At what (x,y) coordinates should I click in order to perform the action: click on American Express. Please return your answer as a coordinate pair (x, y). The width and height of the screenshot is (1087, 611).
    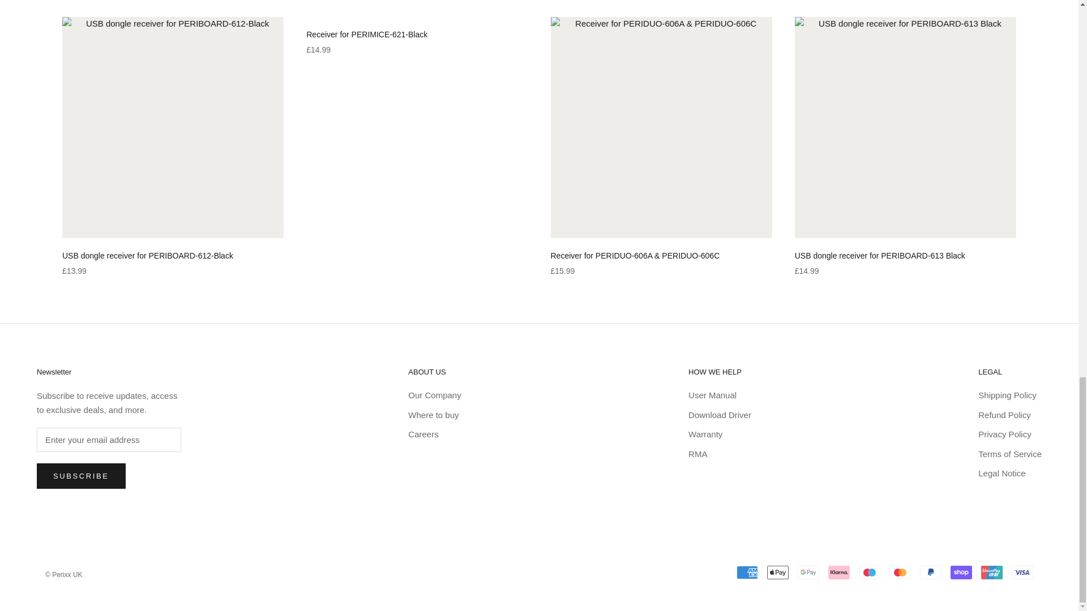
    Looking at the image, I should click on (747, 573).